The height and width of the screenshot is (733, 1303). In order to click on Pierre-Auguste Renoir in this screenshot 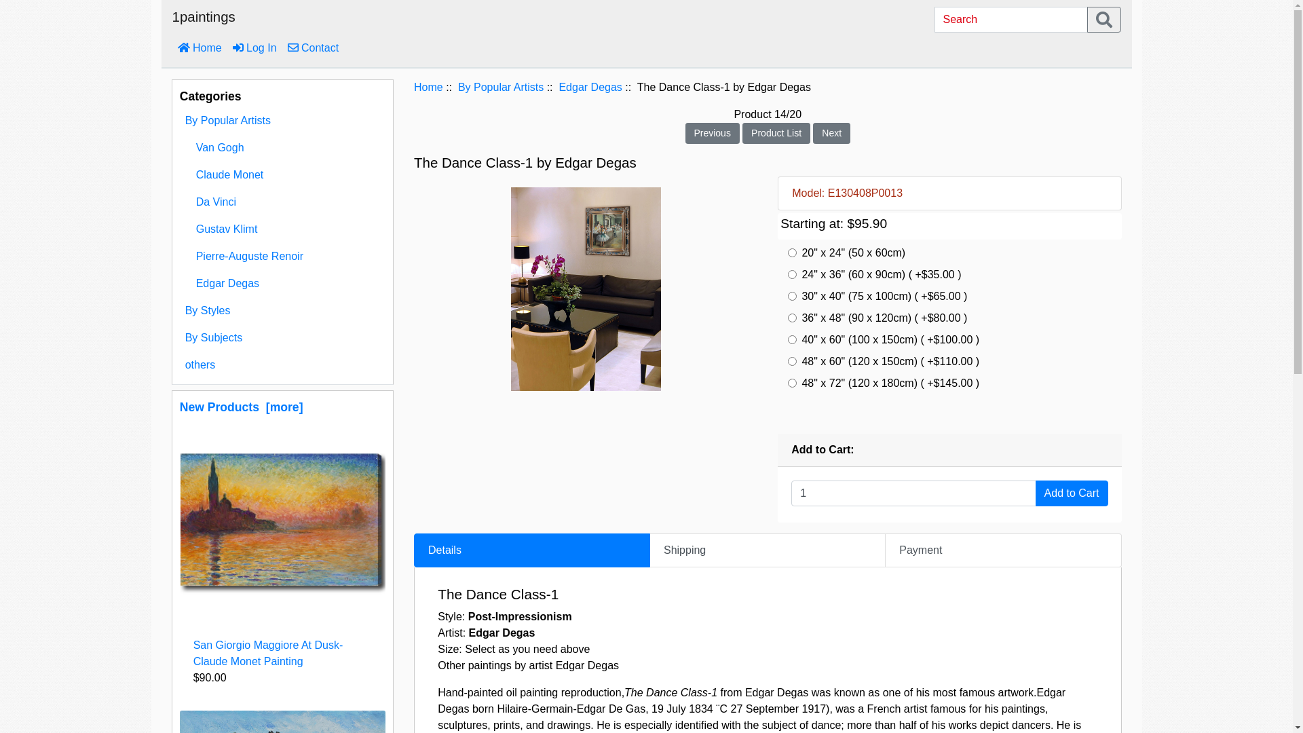, I will do `click(282, 257)`.